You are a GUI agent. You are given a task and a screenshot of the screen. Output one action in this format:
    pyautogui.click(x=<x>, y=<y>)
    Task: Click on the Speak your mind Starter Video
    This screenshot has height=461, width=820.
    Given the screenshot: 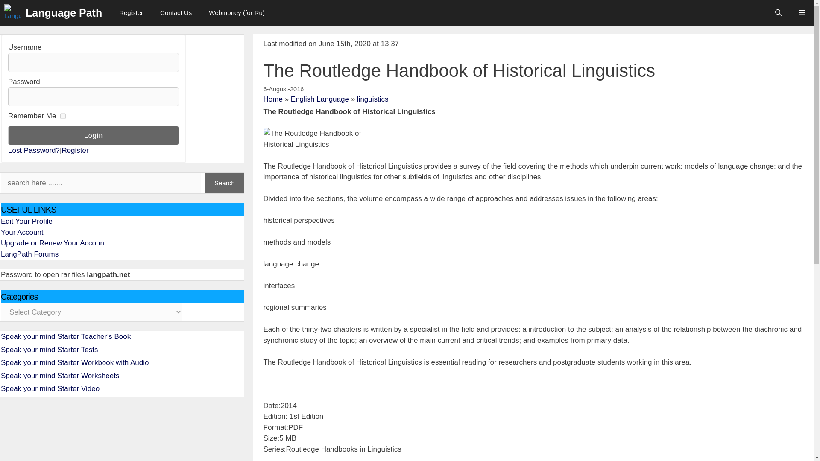 What is the action you would take?
    pyautogui.click(x=50, y=388)
    